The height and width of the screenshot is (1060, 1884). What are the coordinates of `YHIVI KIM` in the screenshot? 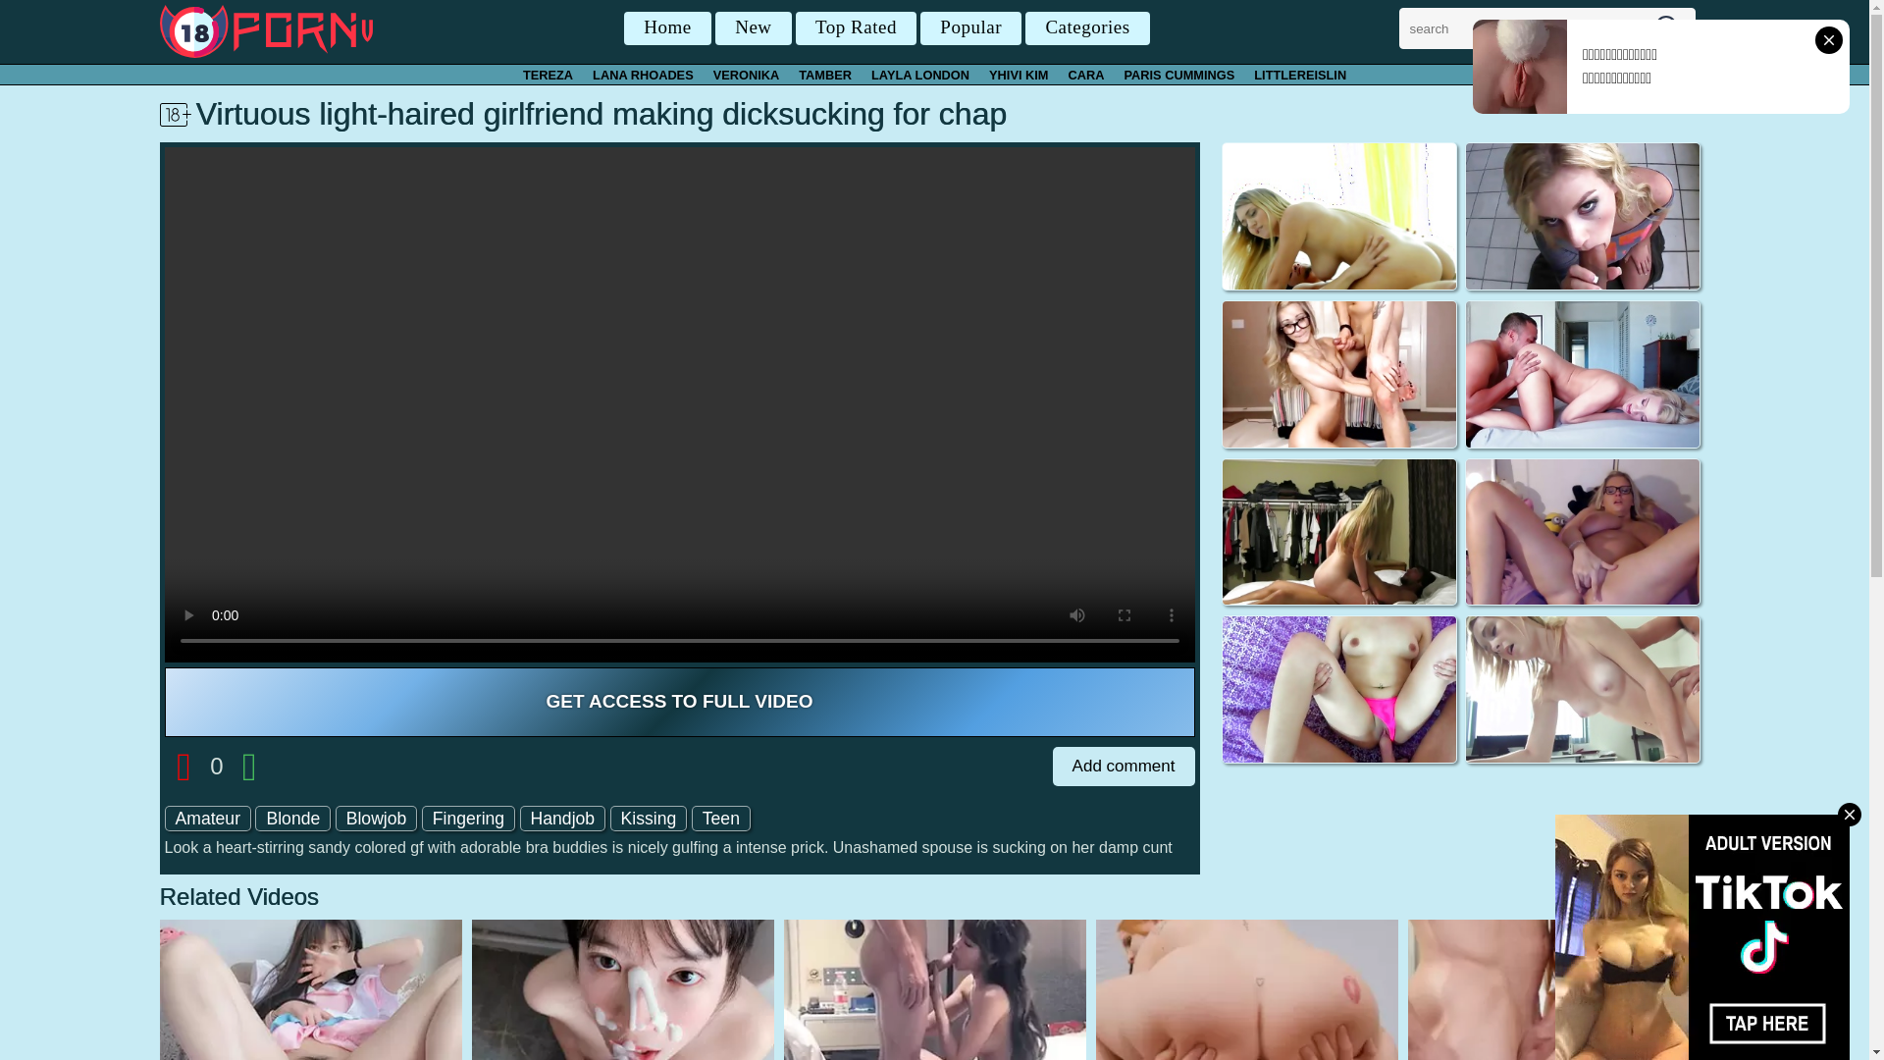 It's located at (1019, 76).